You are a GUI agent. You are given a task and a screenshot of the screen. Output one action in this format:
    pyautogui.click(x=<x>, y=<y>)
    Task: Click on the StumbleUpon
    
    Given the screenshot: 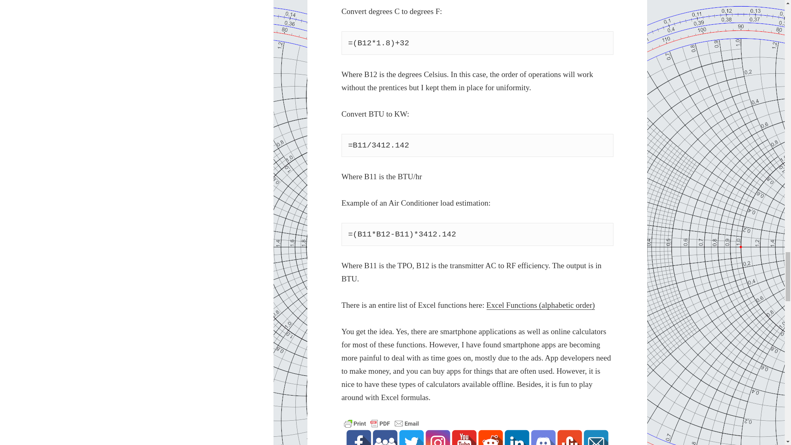 What is the action you would take?
    pyautogui.click(x=570, y=438)
    